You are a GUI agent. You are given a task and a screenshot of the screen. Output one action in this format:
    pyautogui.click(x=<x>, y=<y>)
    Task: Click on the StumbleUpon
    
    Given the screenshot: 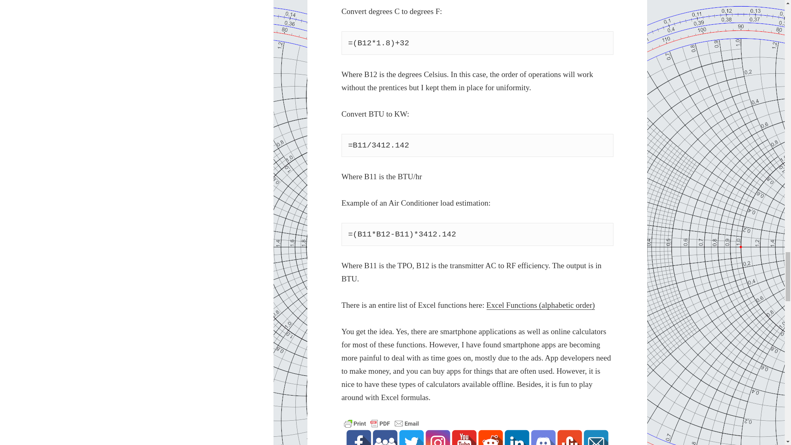 What is the action you would take?
    pyautogui.click(x=570, y=438)
    